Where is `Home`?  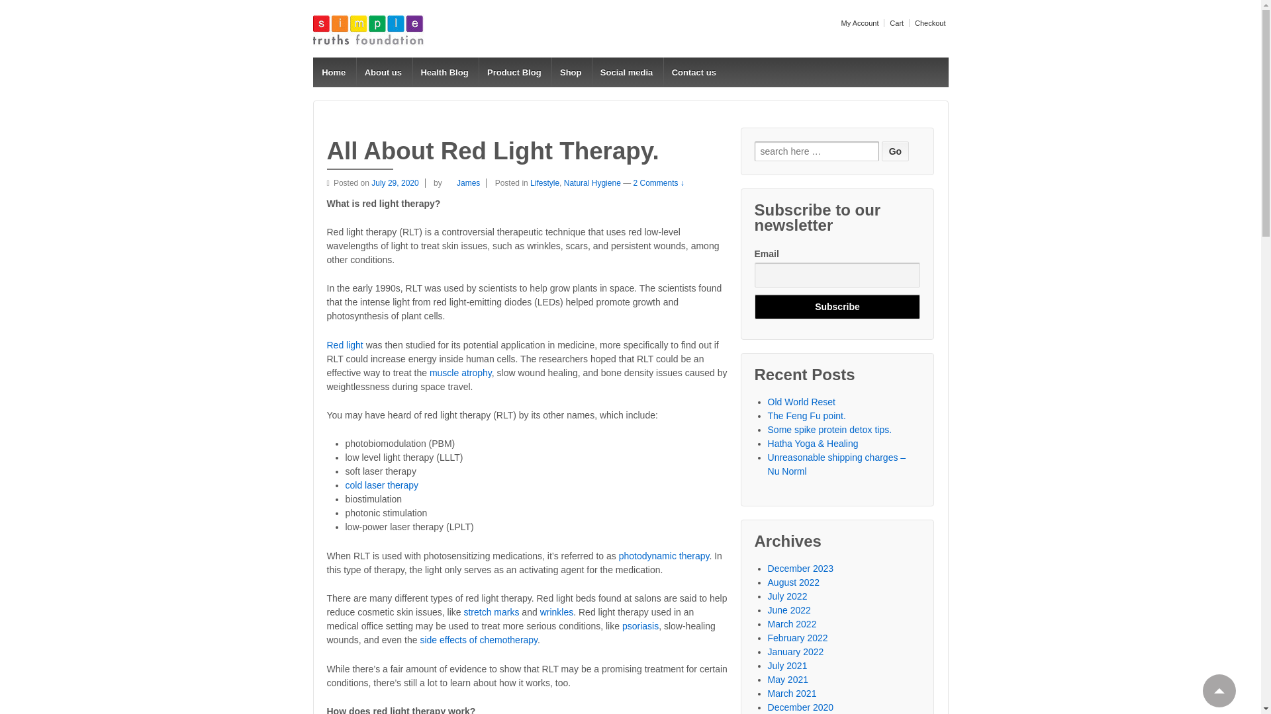
Home is located at coordinates (334, 72).